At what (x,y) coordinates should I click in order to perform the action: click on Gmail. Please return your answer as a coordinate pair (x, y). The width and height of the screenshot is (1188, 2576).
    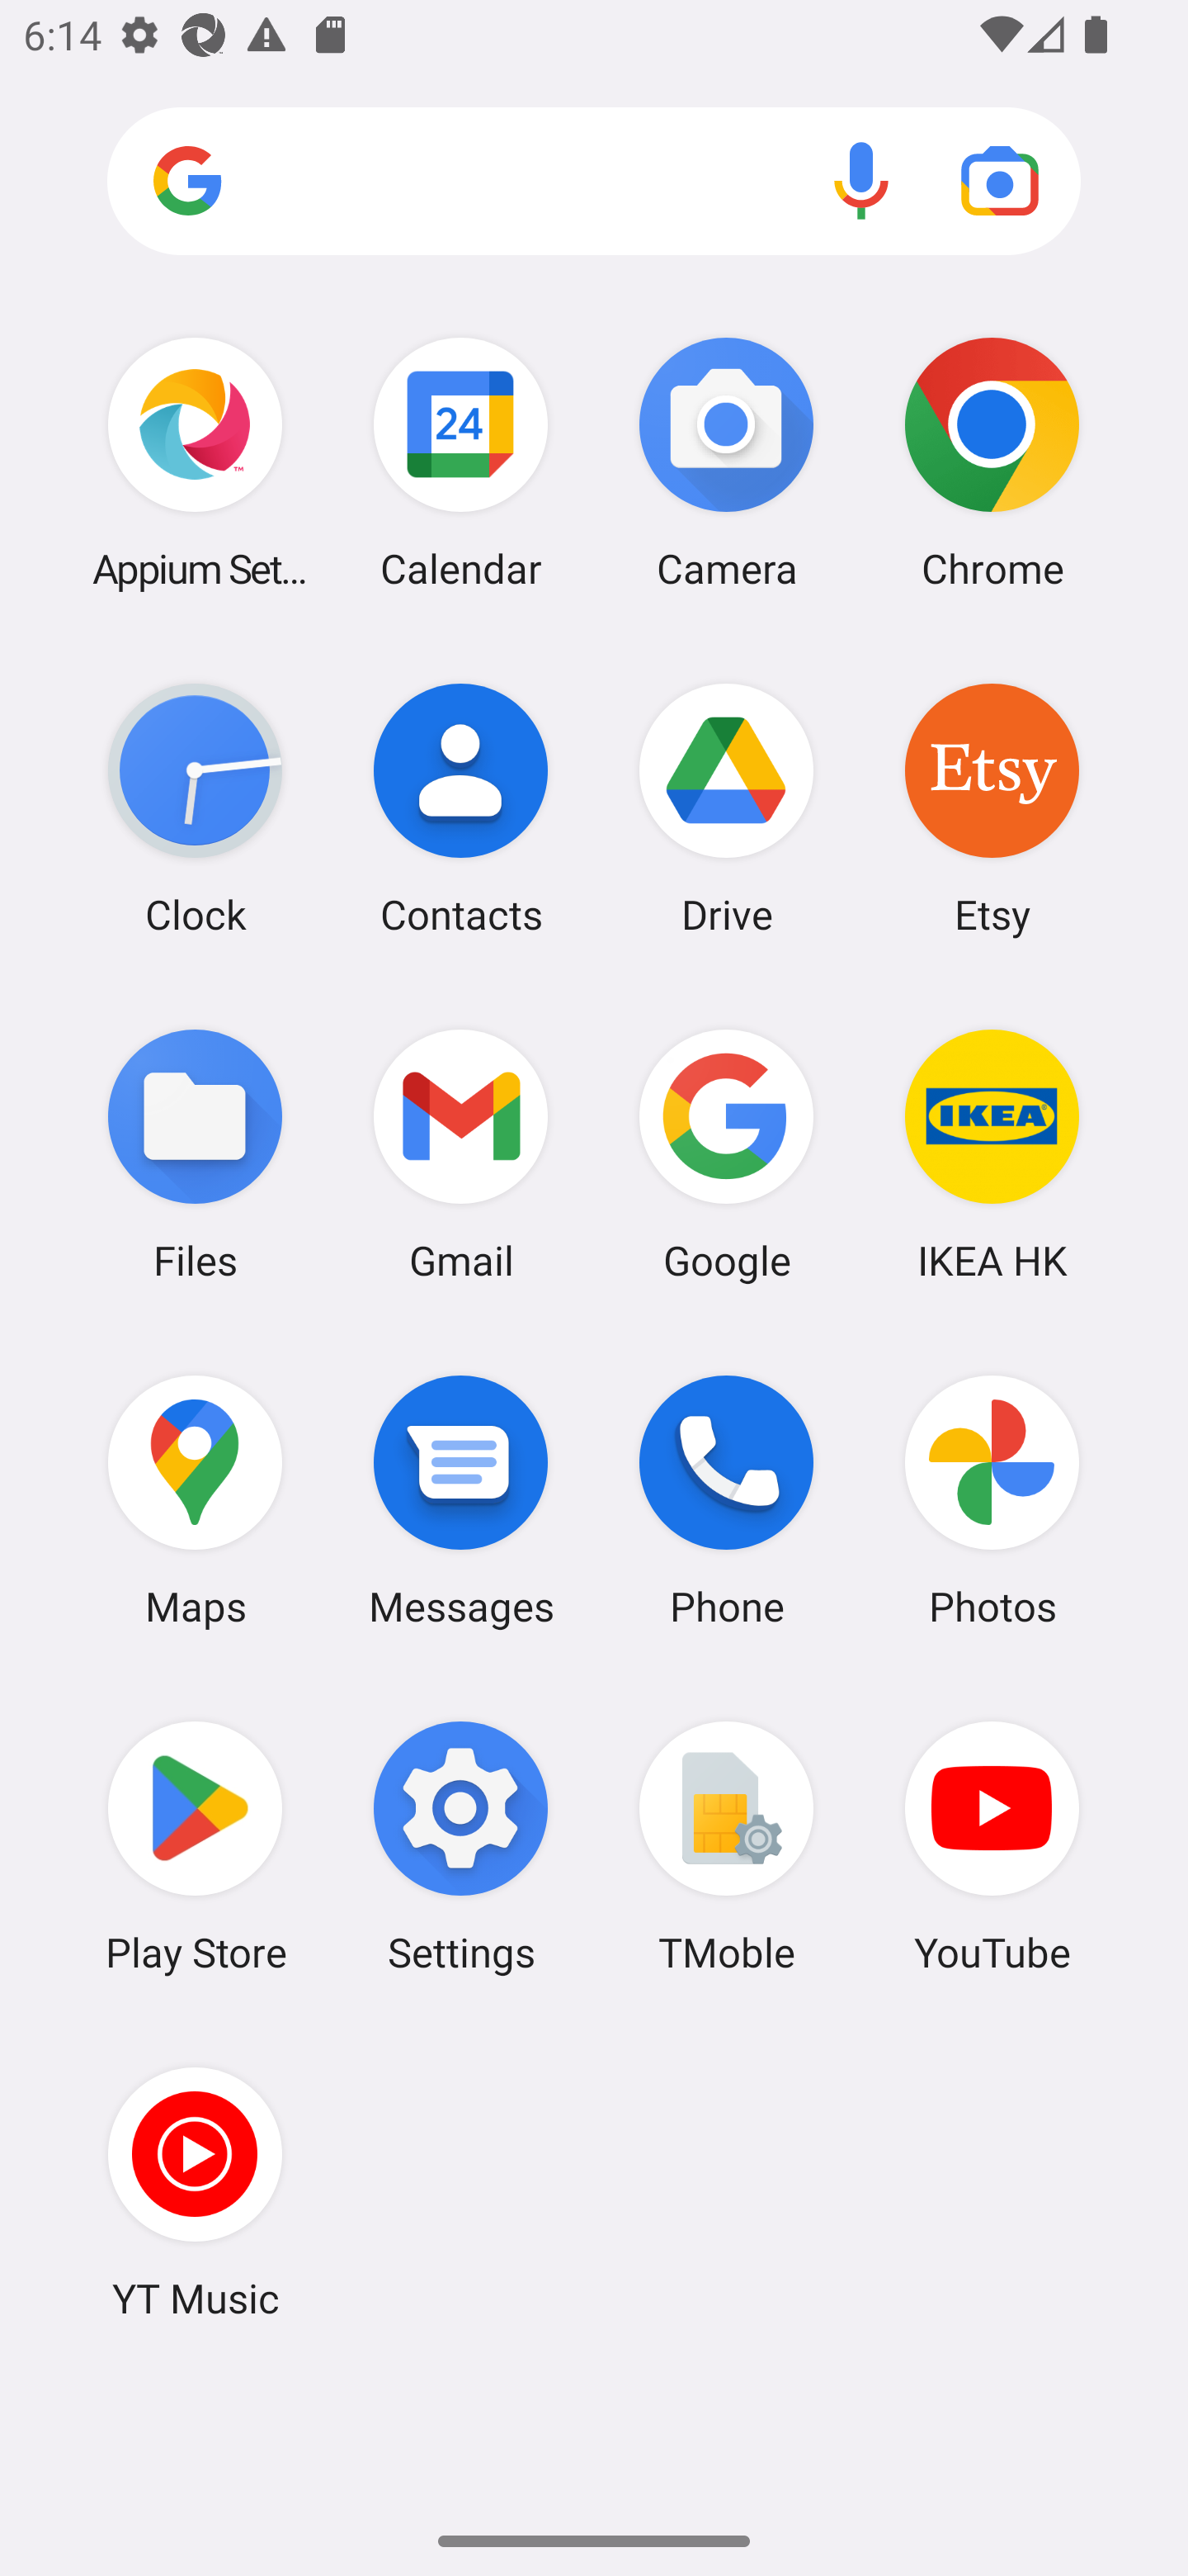
    Looking at the image, I should click on (460, 1153).